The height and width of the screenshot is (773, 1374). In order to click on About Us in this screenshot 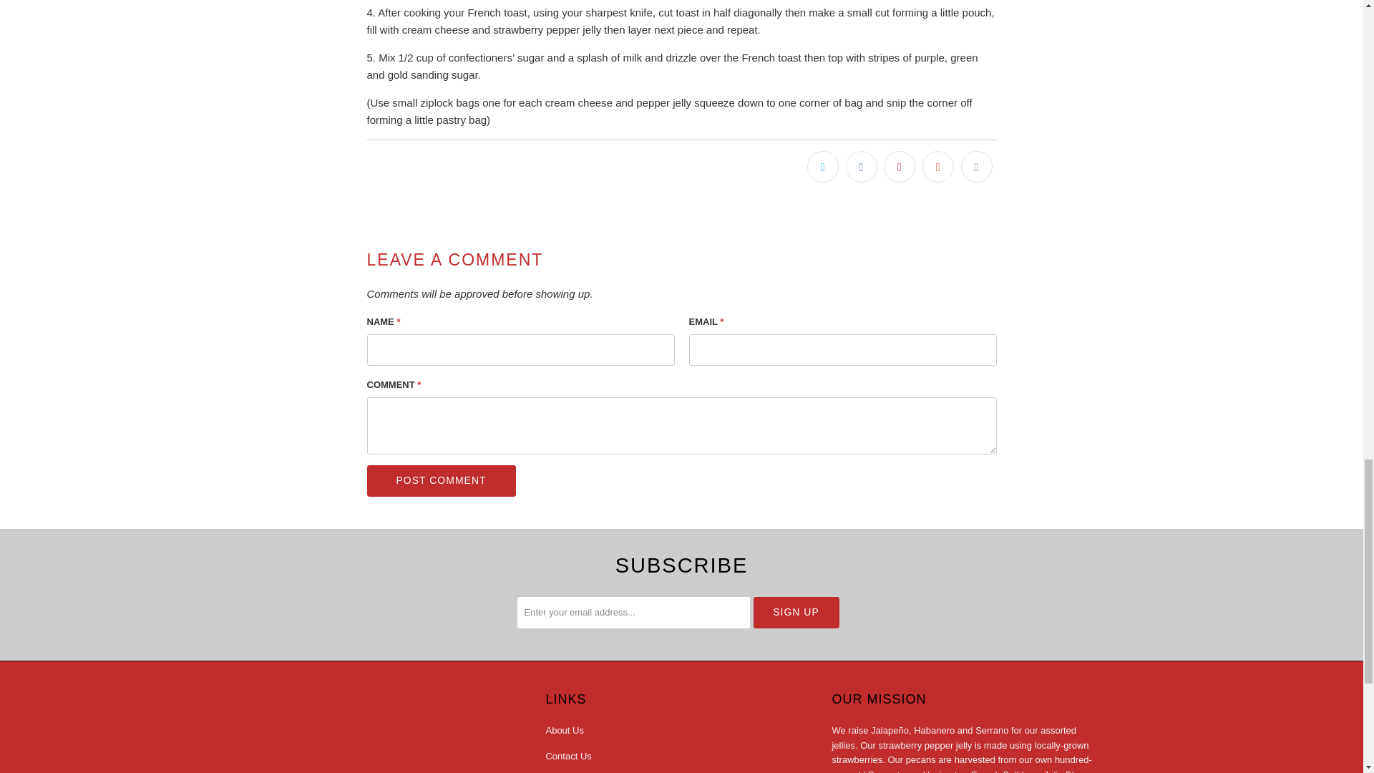, I will do `click(564, 730)`.